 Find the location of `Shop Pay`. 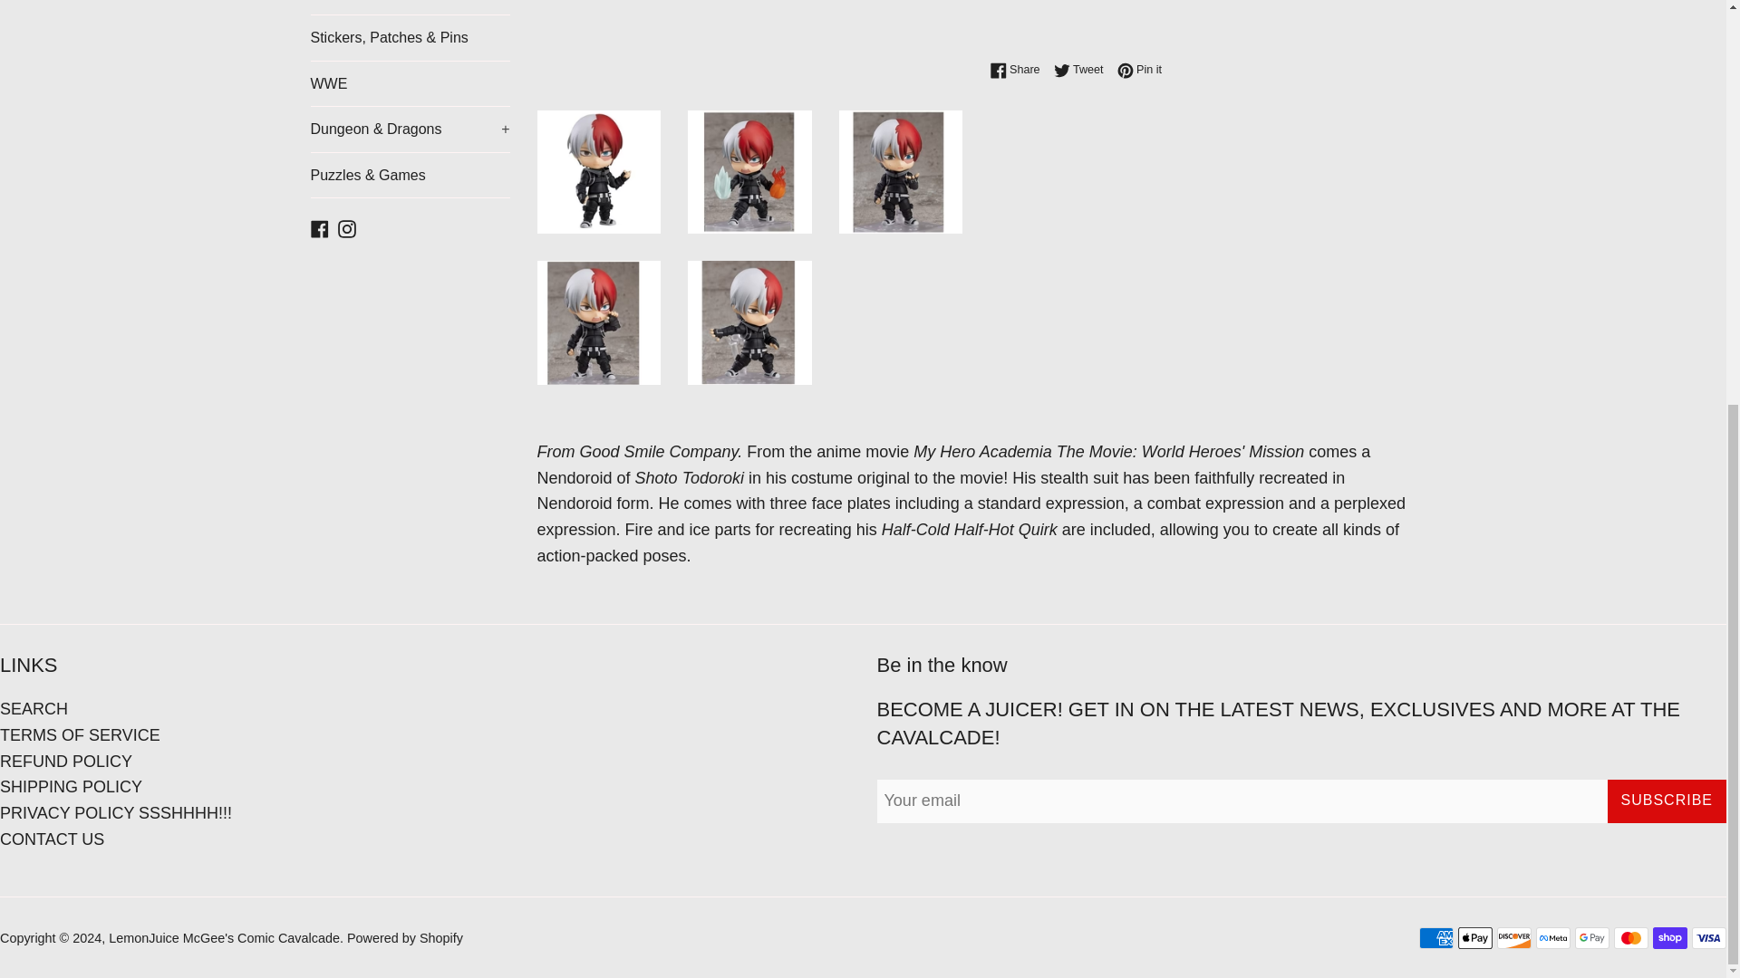

Shop Pay is located at coordinates (1670, 937).